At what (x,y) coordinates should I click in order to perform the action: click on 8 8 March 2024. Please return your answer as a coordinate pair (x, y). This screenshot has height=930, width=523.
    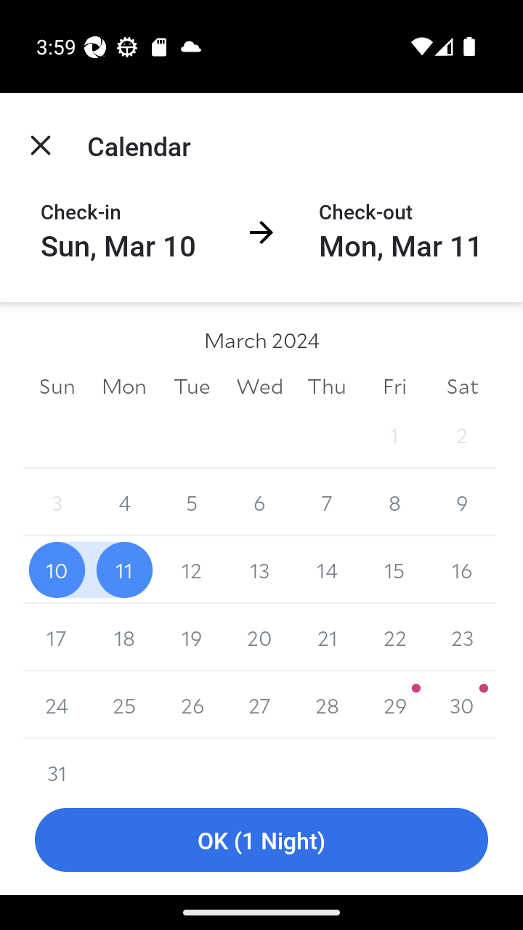
    Looking at the image, I should click on (394, 503).